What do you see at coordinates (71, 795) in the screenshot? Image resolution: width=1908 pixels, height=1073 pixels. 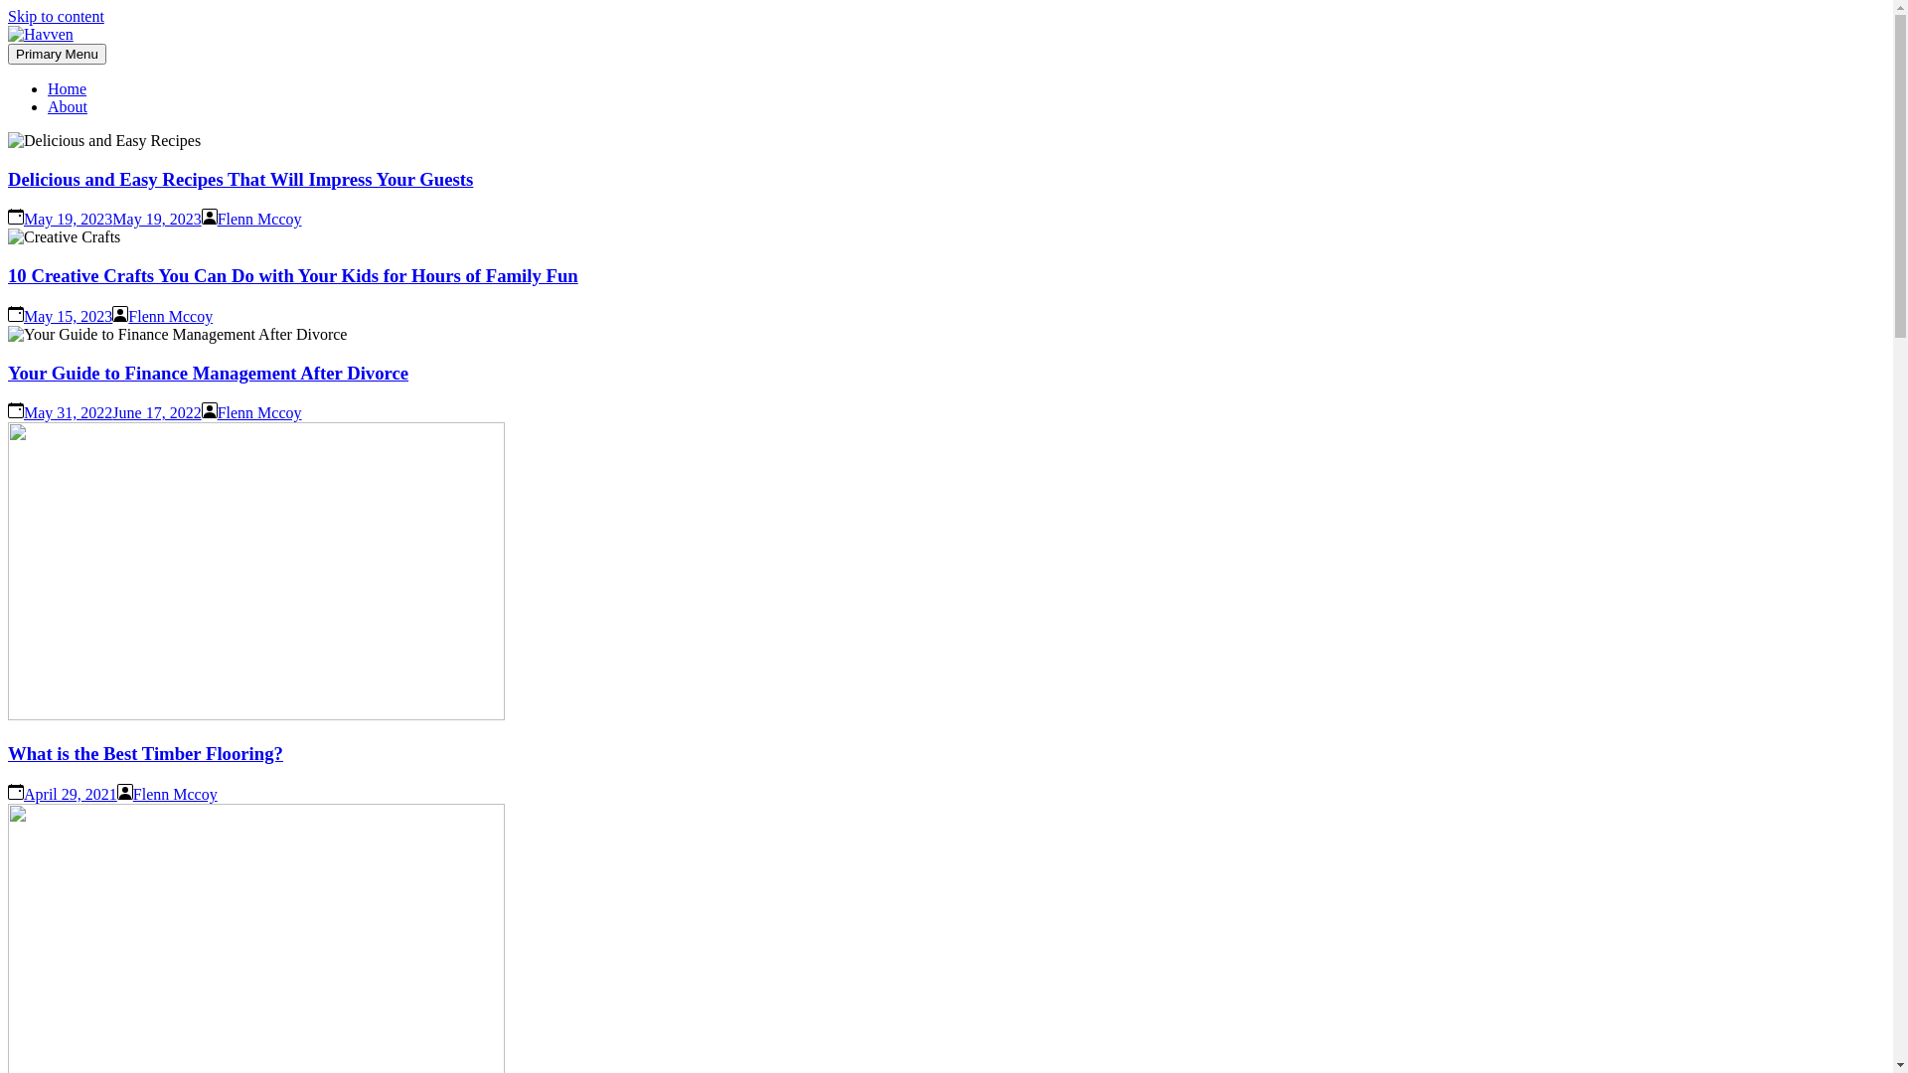 I see `April 29, 2021` at bounding box center [71, 795].